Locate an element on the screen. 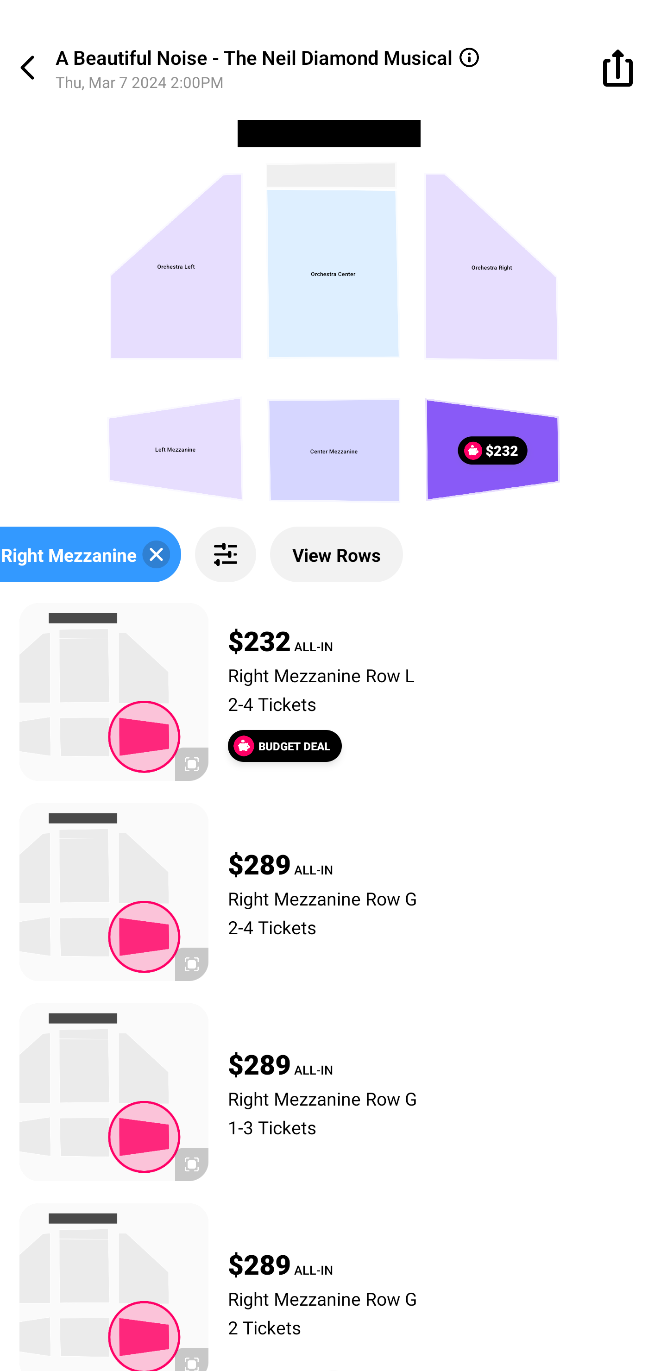  Section Right Mezzanine is located at coordinates (91, 554).